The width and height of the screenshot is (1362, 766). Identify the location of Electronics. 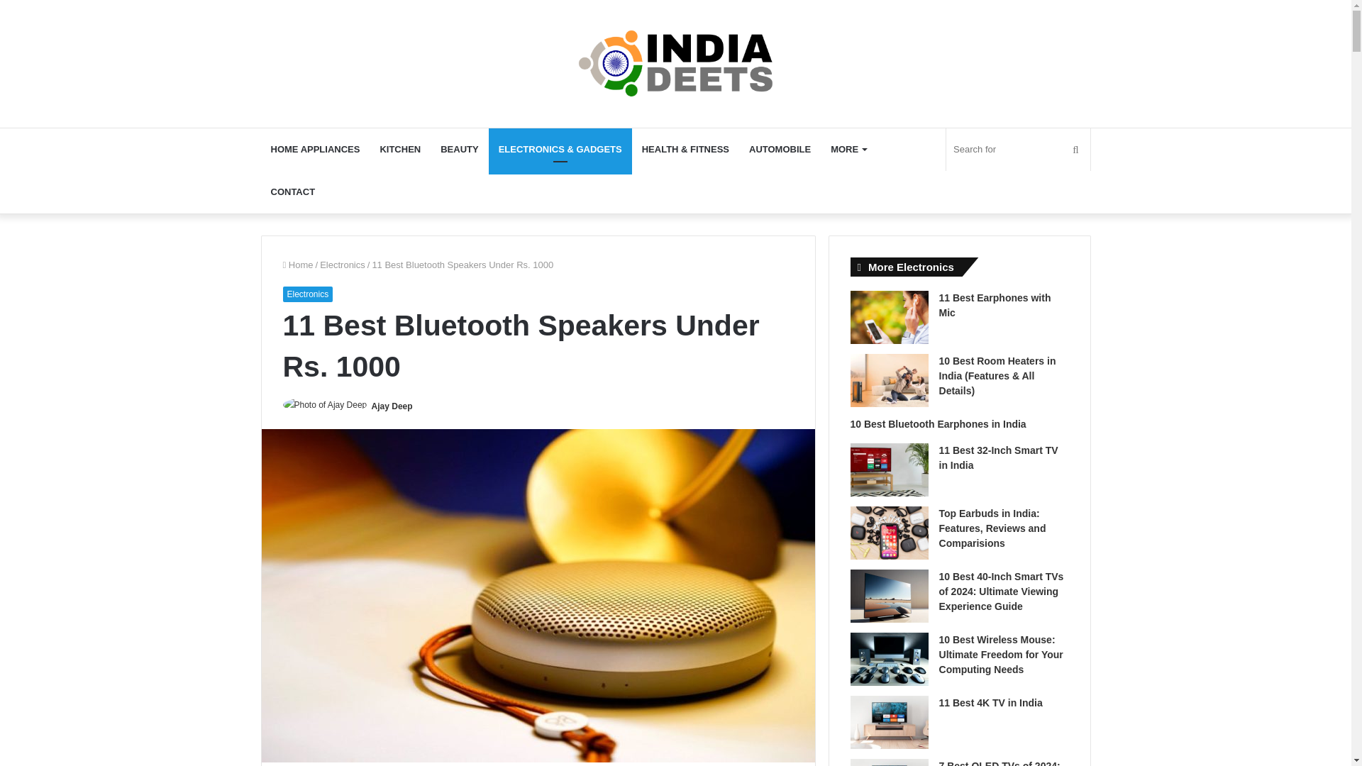
(306, 294).